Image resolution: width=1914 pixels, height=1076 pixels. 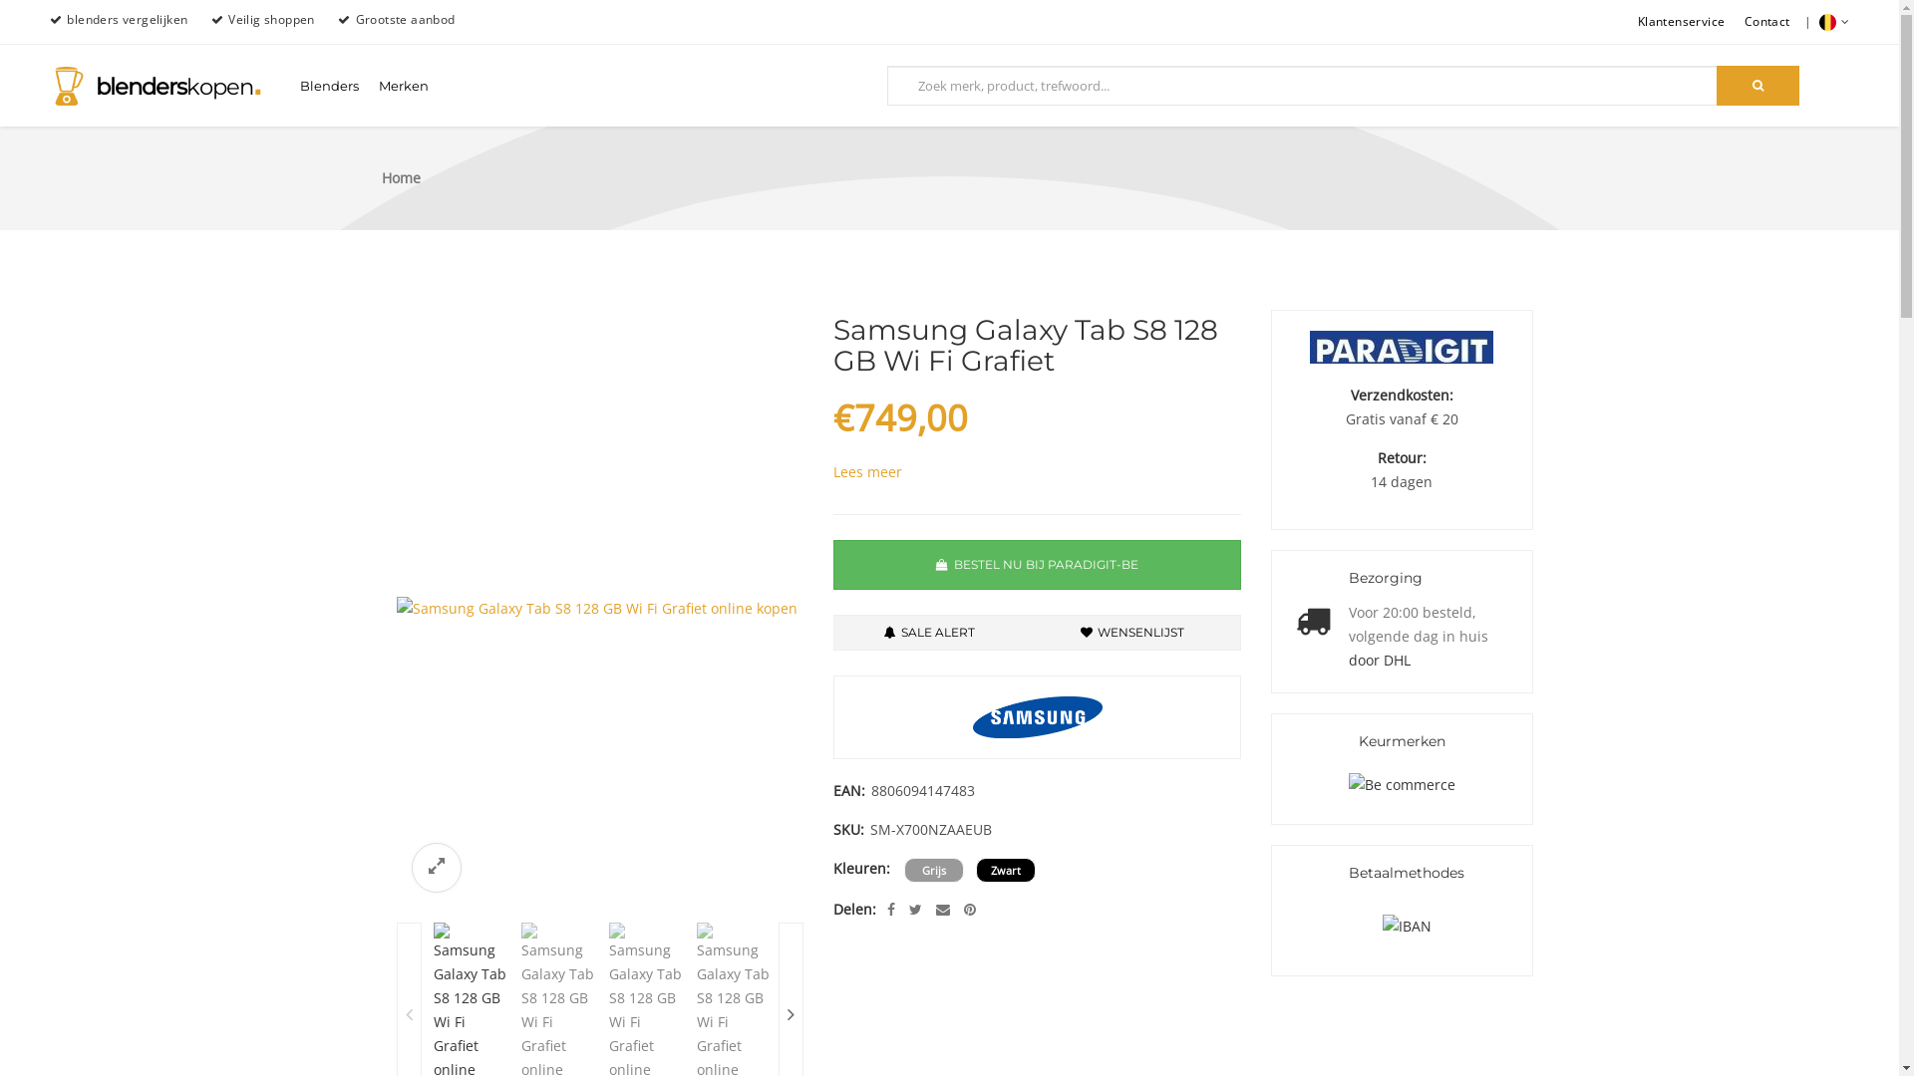 What do you see at coordinates (156, 96) in the screenshot?
I see `blenderskopen.` at bounding box center [156, 96].